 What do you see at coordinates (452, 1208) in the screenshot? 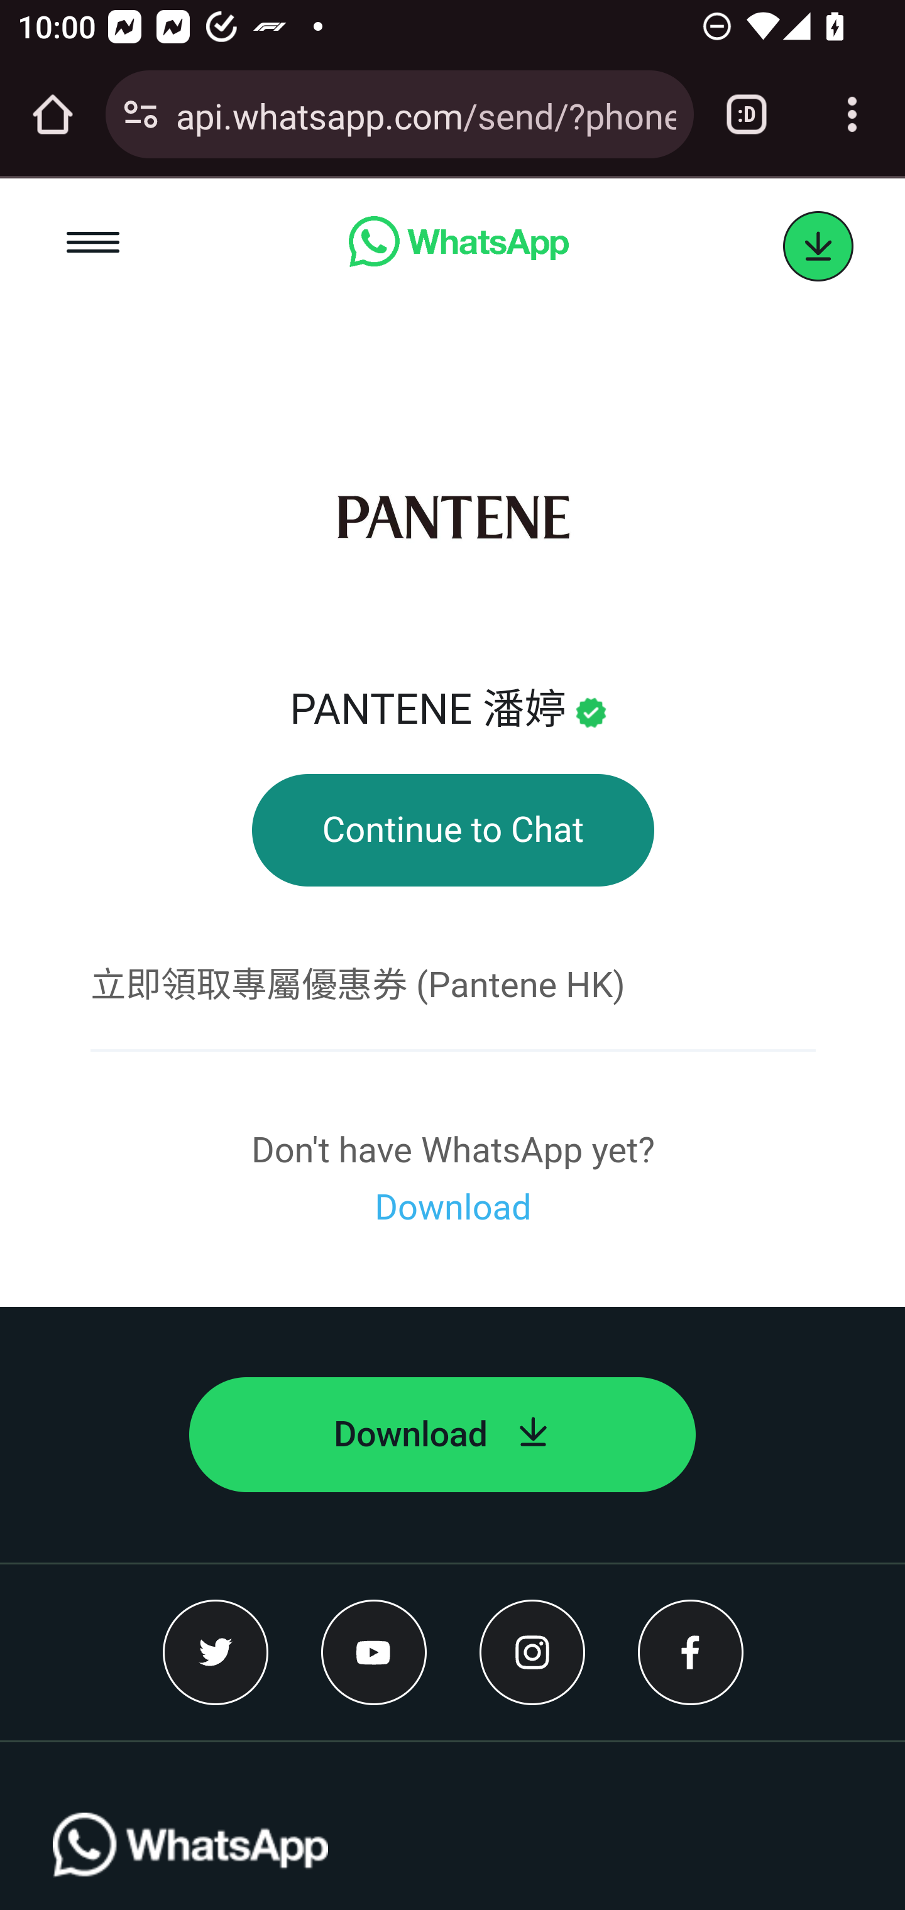
I see `Download Download Download` at bounding box center [452, 1208].